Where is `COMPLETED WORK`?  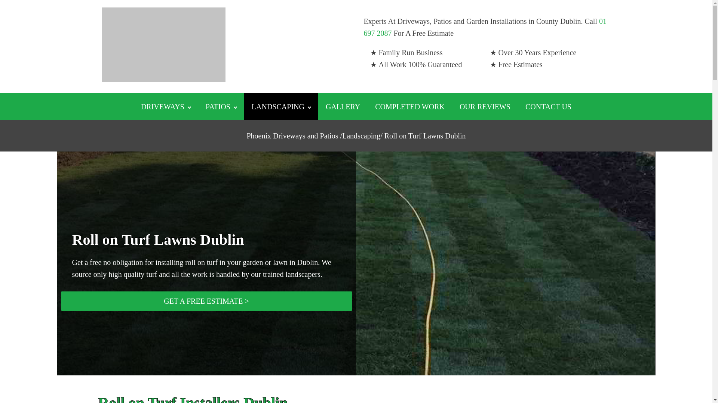 COMPLETED WORK is located at coordinates (410, 106).